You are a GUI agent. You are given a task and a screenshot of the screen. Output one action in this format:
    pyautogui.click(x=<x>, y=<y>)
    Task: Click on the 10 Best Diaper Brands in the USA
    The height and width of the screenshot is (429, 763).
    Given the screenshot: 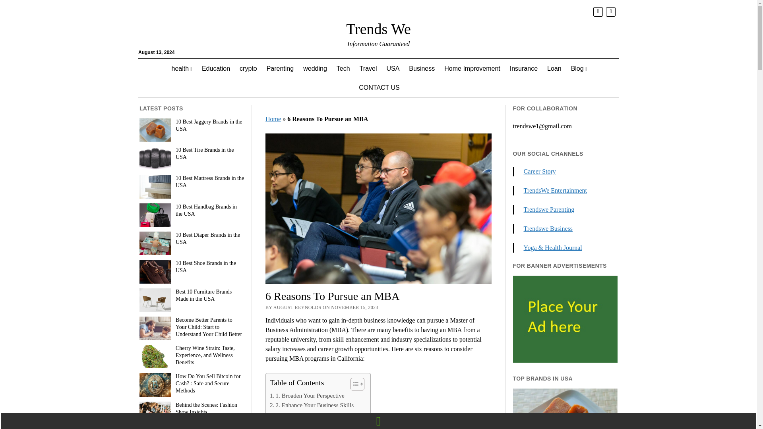 What is the action you would take?
    pyautogui.click(x=192, y=238)
    